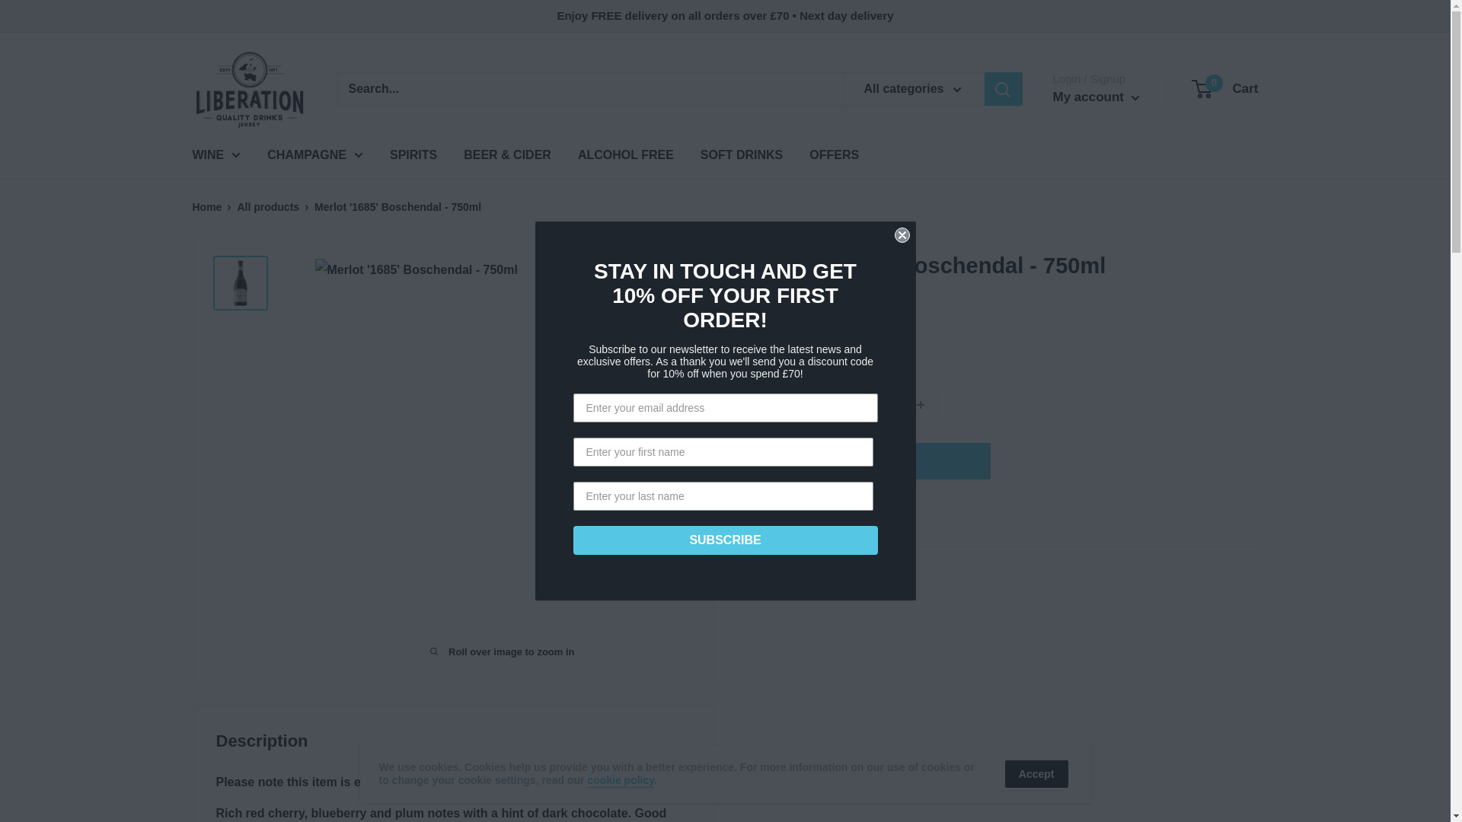  Describe the element at coordinates (1226, 88) in the screenshot. I see `CHAMPAGNE` at that location.